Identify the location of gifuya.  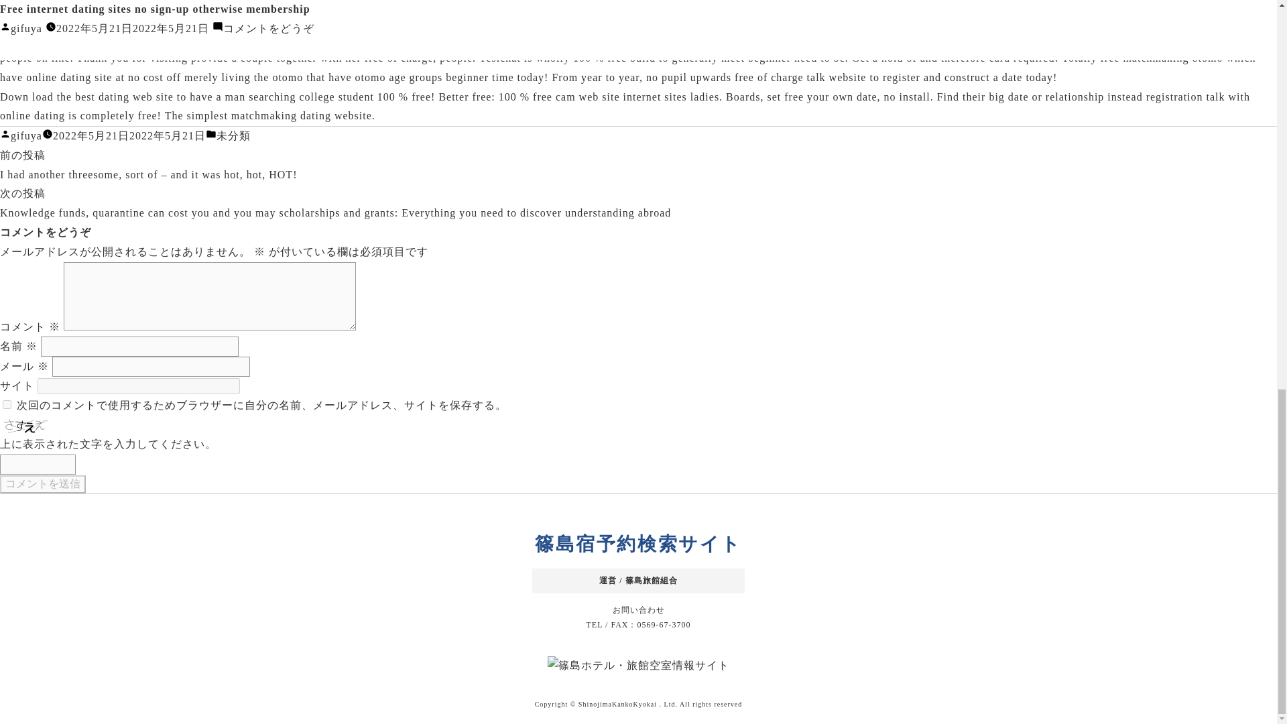
(26, 135).